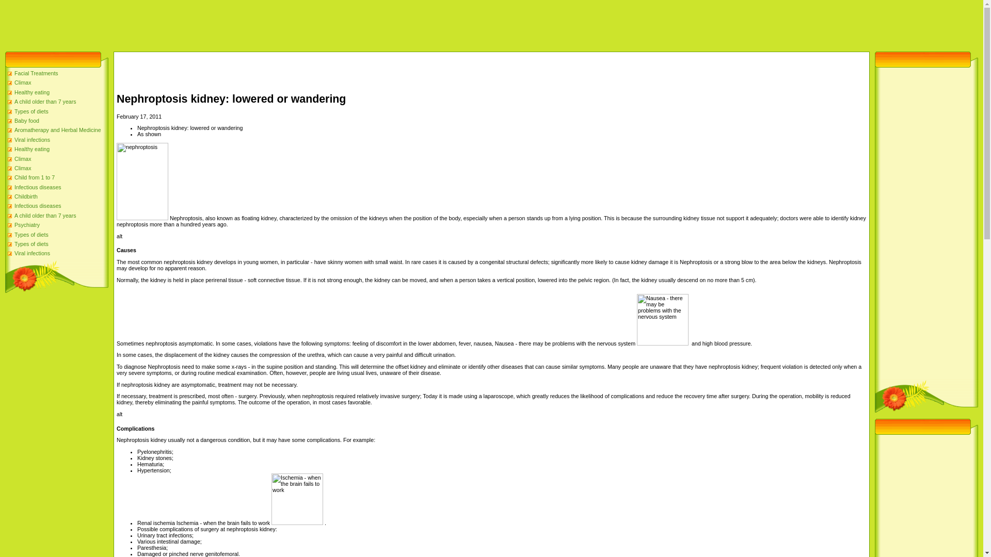  I want to click on Aromatherapy and Herbal Medicine, so click(58, 130).